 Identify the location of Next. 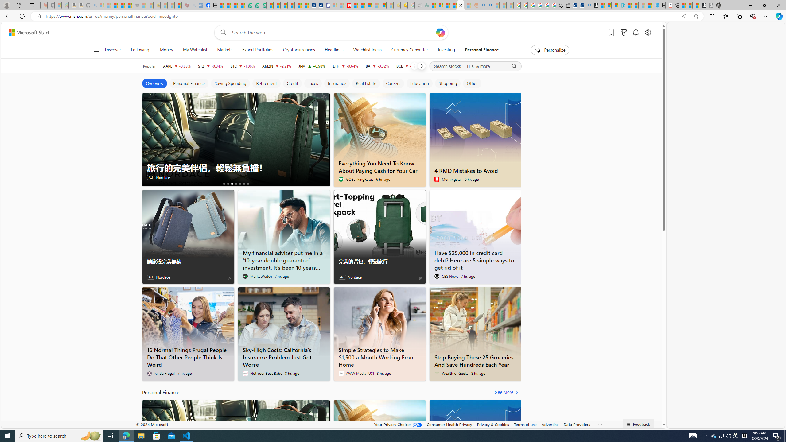
(421, 66).